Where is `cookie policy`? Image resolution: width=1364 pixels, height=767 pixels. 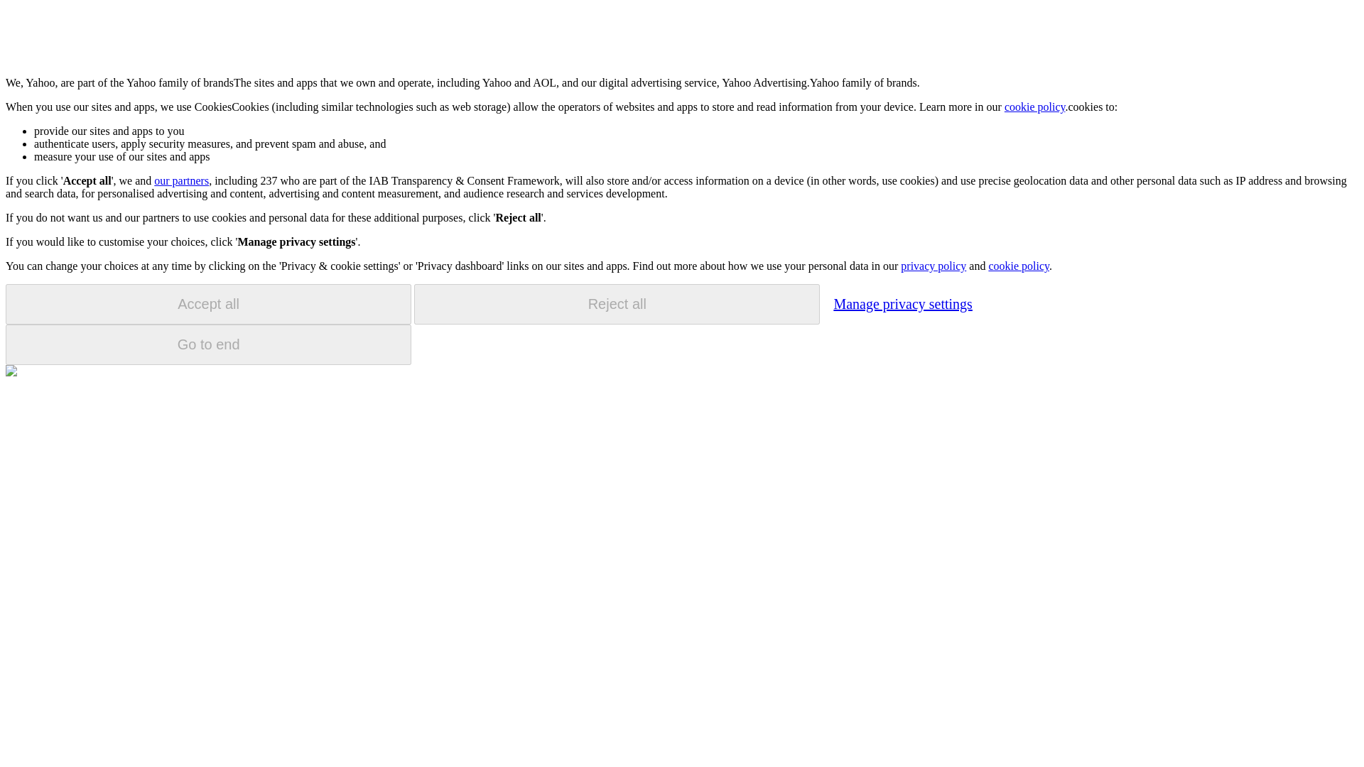 cookie policy is located at coordinates (1034, 107).